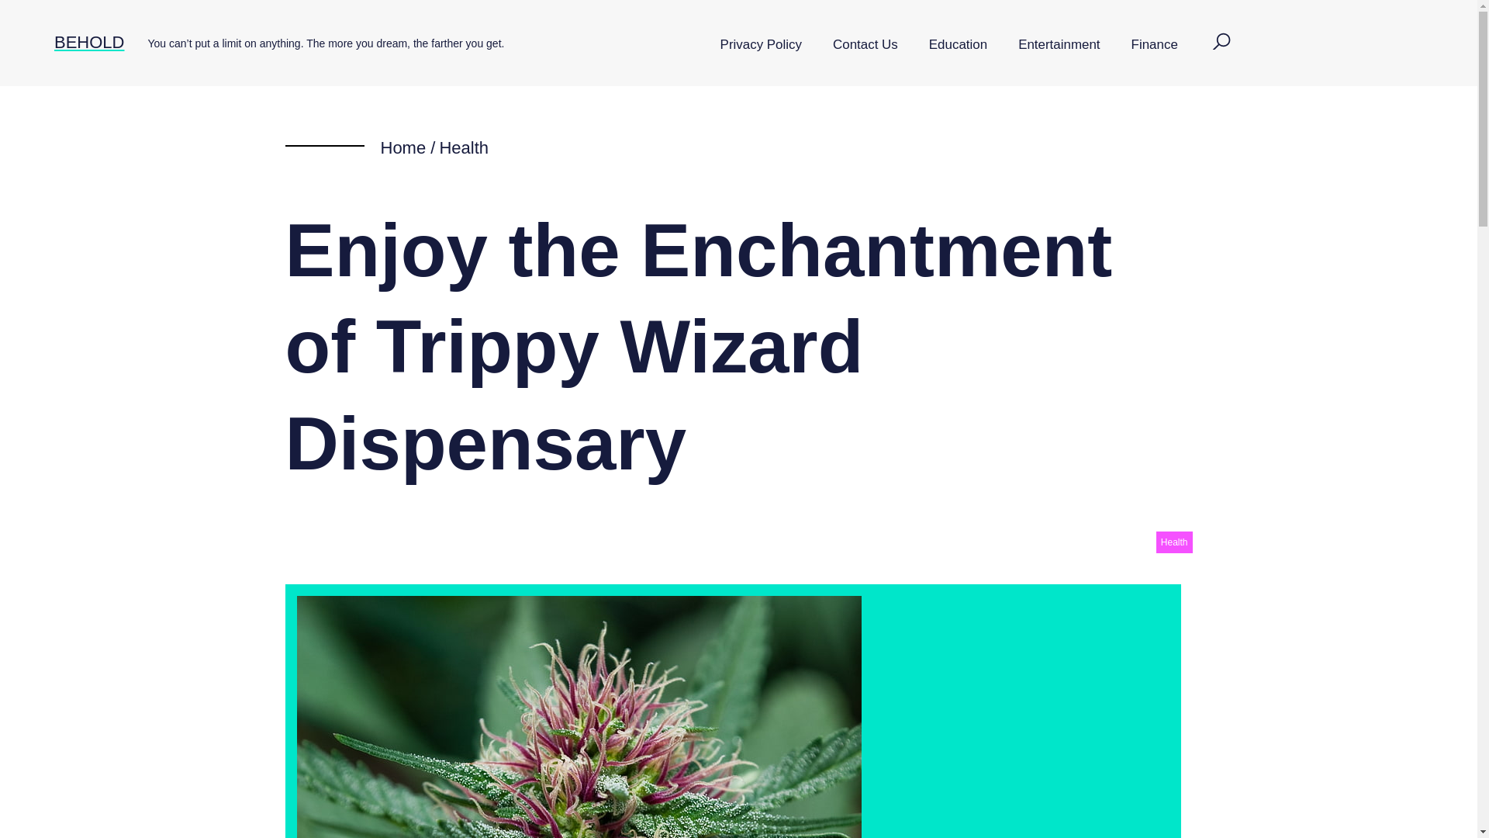  I want to click on Home, so click(402, 147).